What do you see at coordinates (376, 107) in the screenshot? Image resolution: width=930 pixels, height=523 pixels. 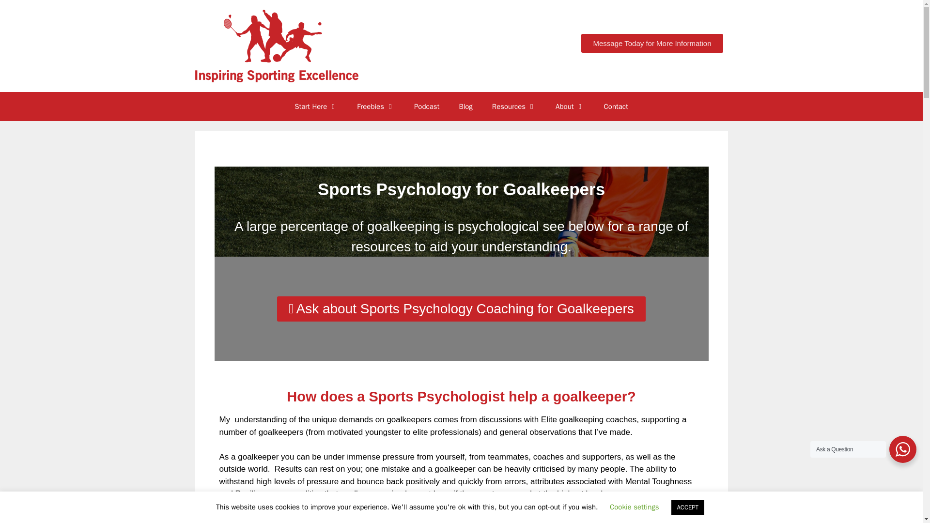 I see `Freebies` at bounding box center [376, 107].